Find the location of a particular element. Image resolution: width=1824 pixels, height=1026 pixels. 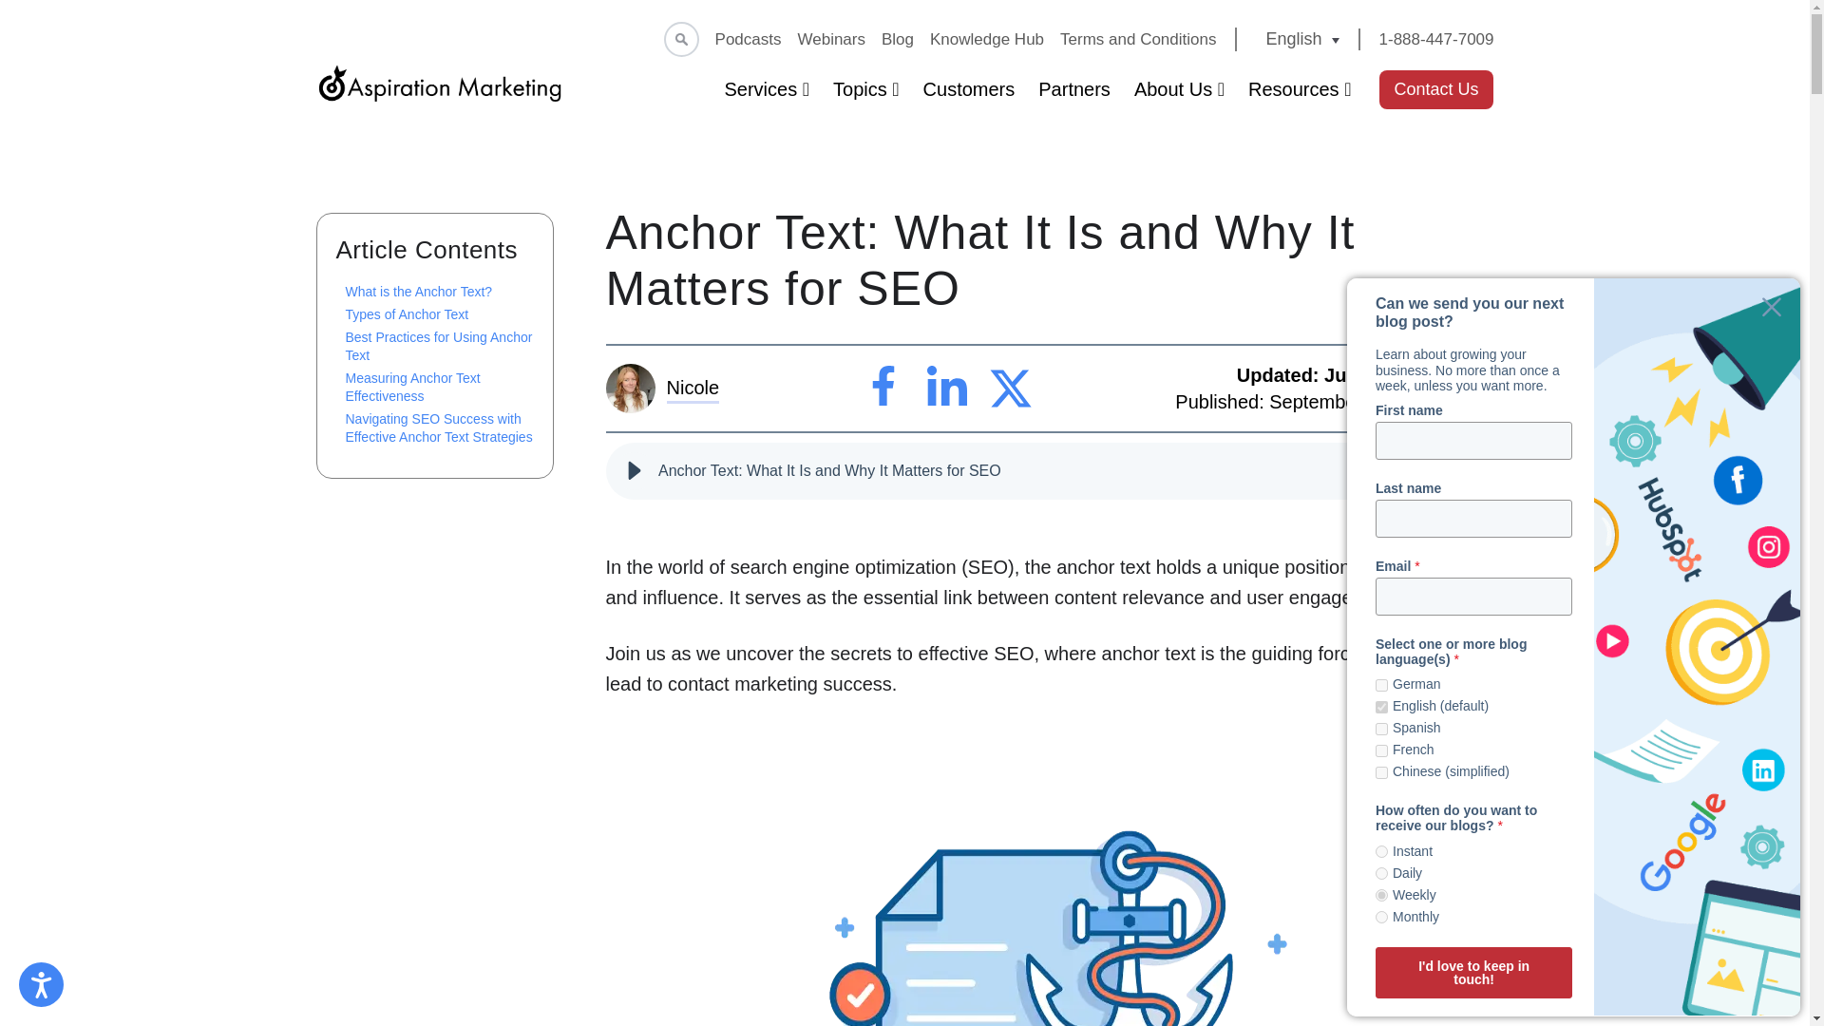

Blog is located at coordinates (897, 39).